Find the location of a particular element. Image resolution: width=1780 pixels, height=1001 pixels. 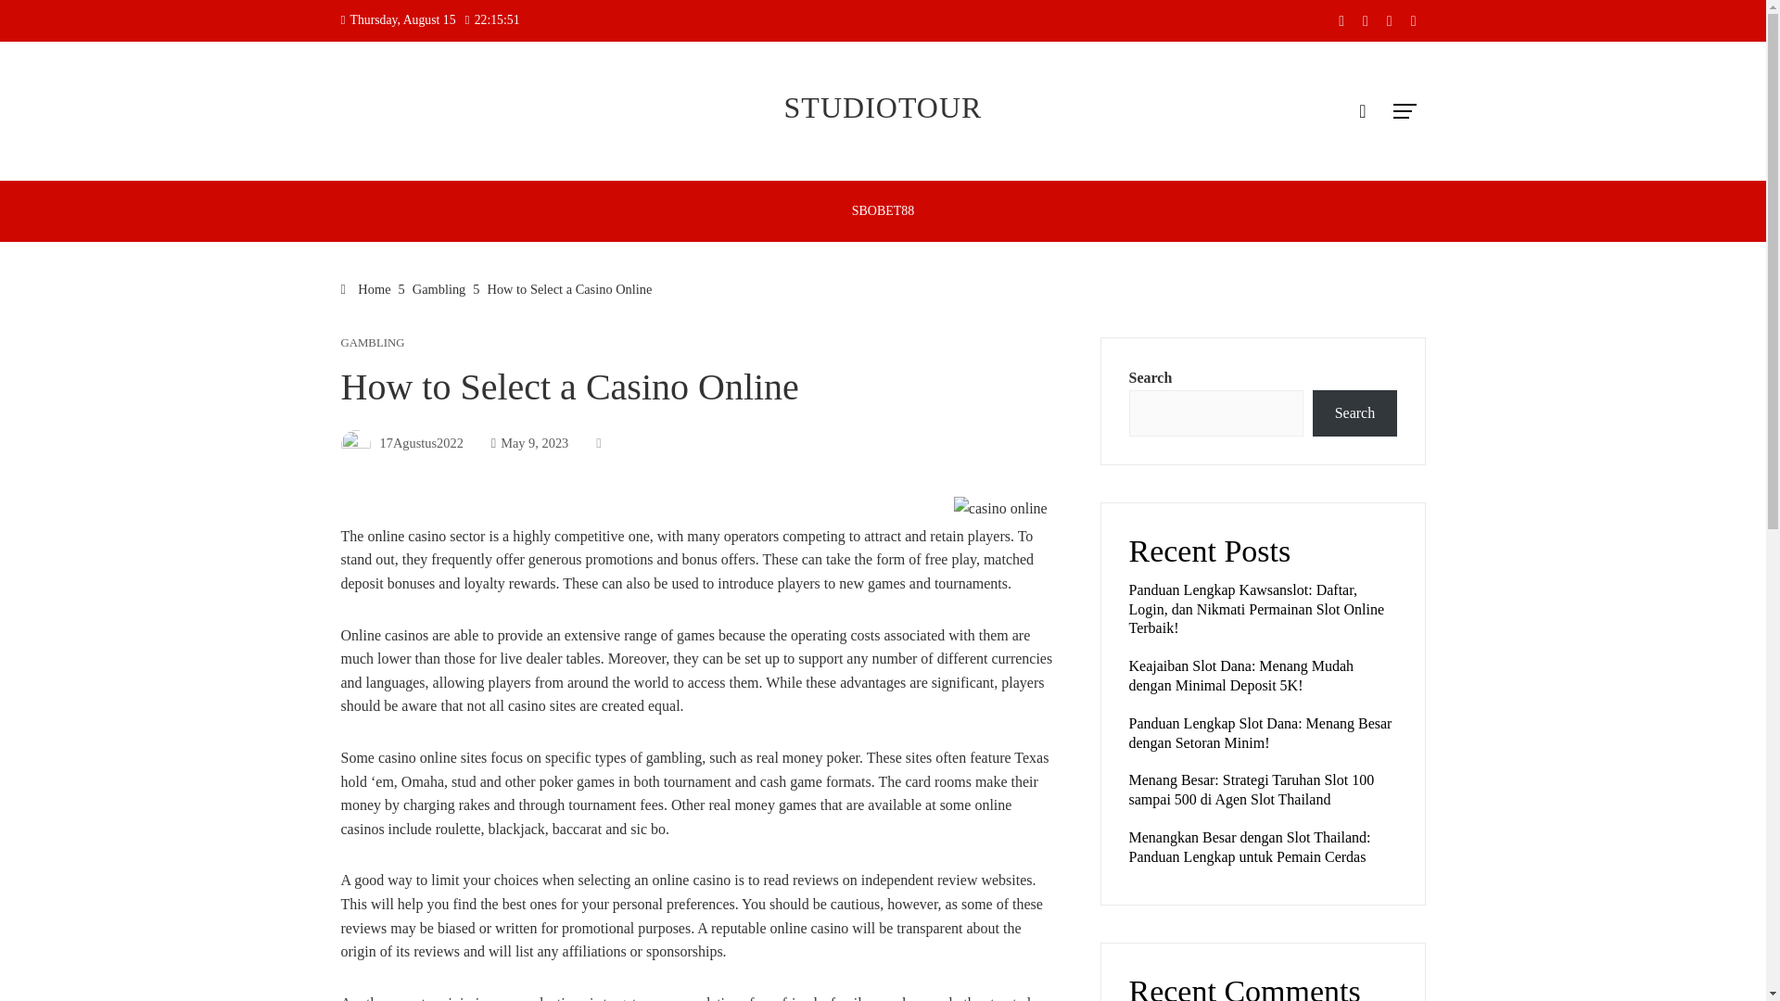

SBOBET88 is located at coordinates (884, 211).